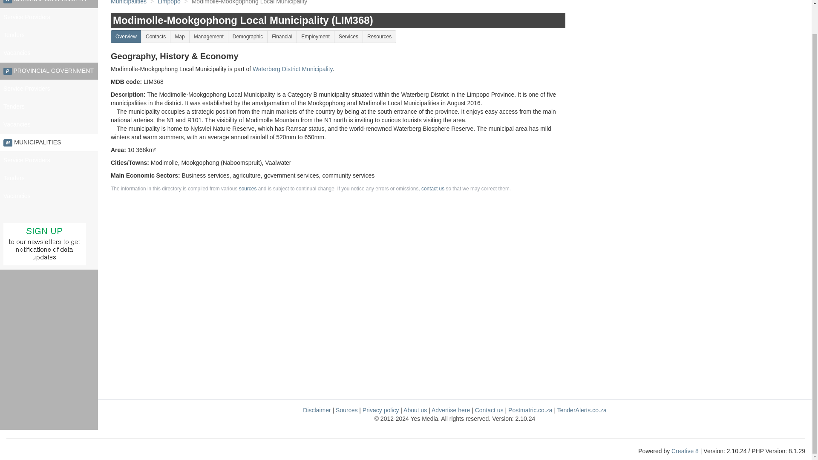 Image resolution: width=818 pixels, height=460 pixels. I want to click on Vacancies, so click(49, 196).